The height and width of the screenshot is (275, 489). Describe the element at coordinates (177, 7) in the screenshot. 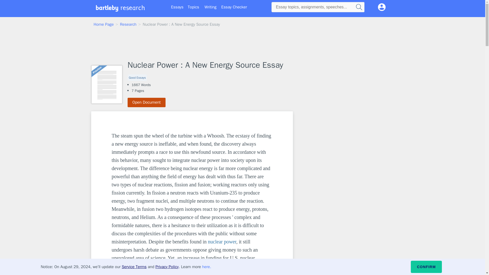

I see `Essays` at that location.